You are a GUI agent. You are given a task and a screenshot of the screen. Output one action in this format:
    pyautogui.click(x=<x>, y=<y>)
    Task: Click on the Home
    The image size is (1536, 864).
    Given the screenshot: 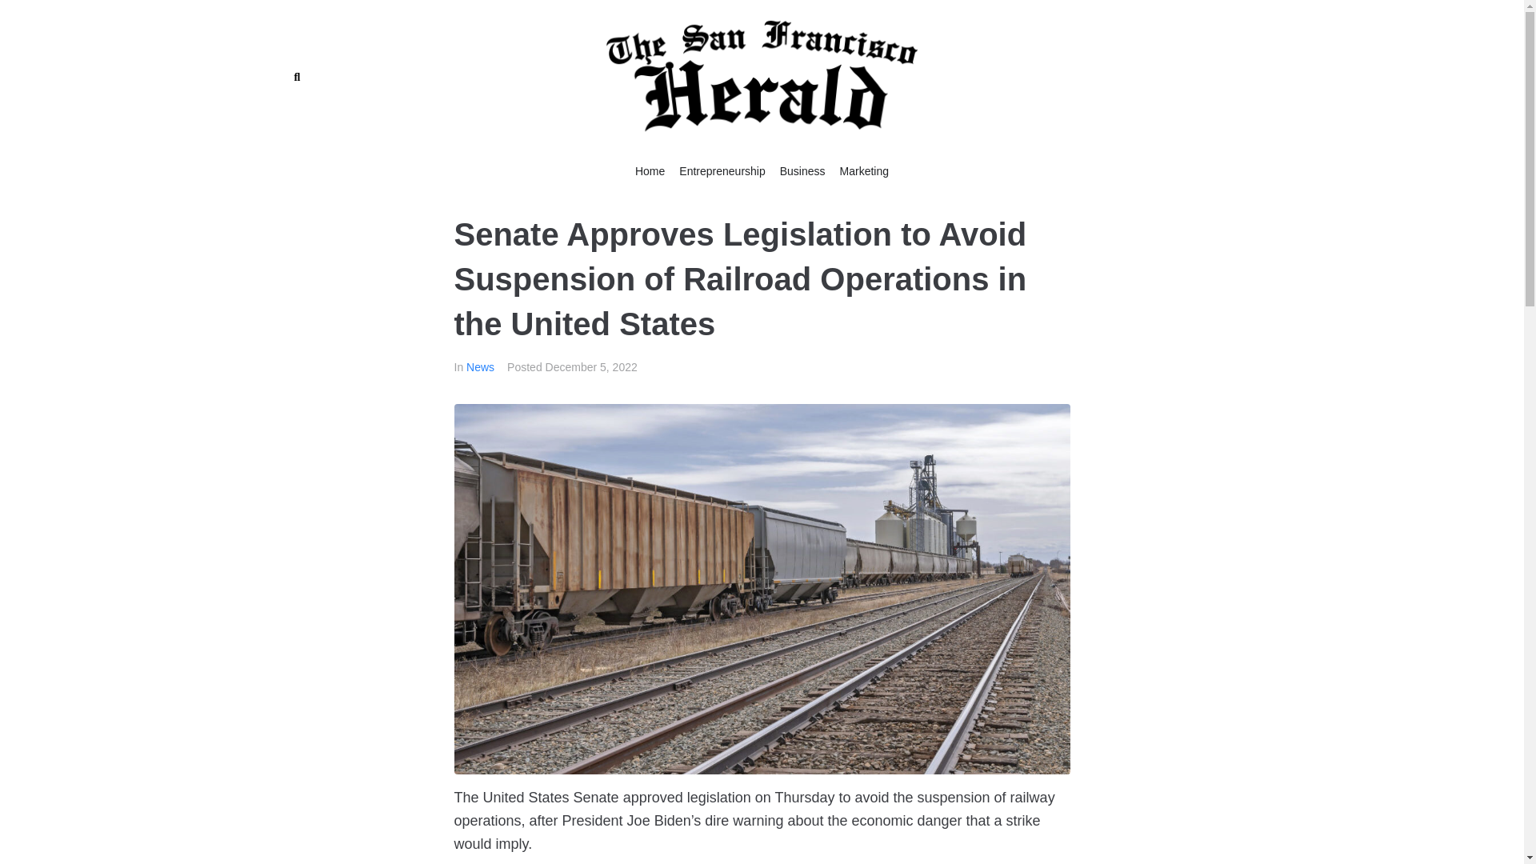 What is the action you would take?
    pyautogui.click(x=650, y=171)
    